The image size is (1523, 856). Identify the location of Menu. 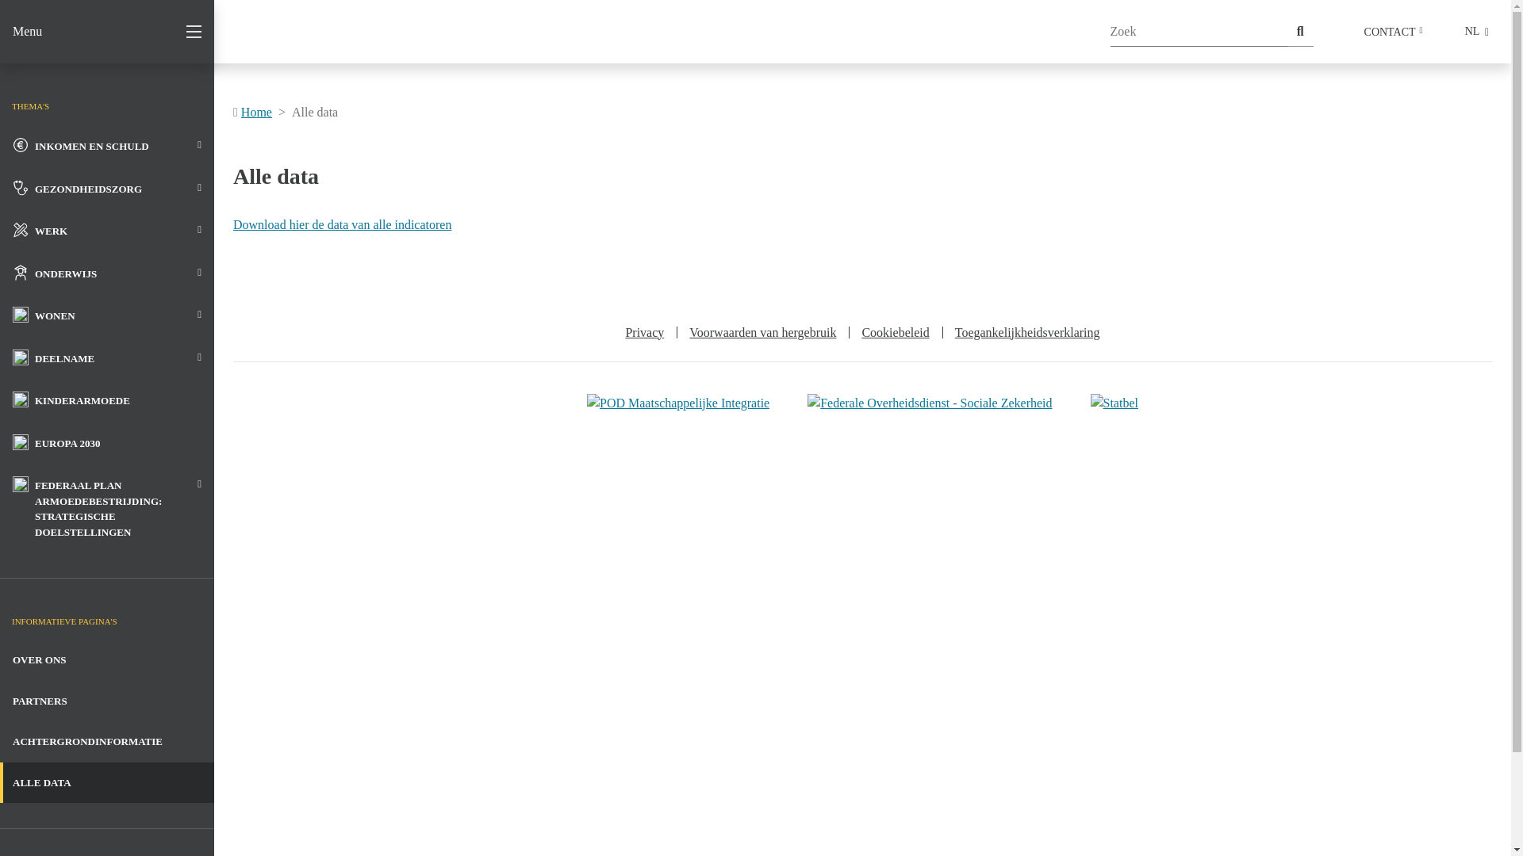
(107, 32).